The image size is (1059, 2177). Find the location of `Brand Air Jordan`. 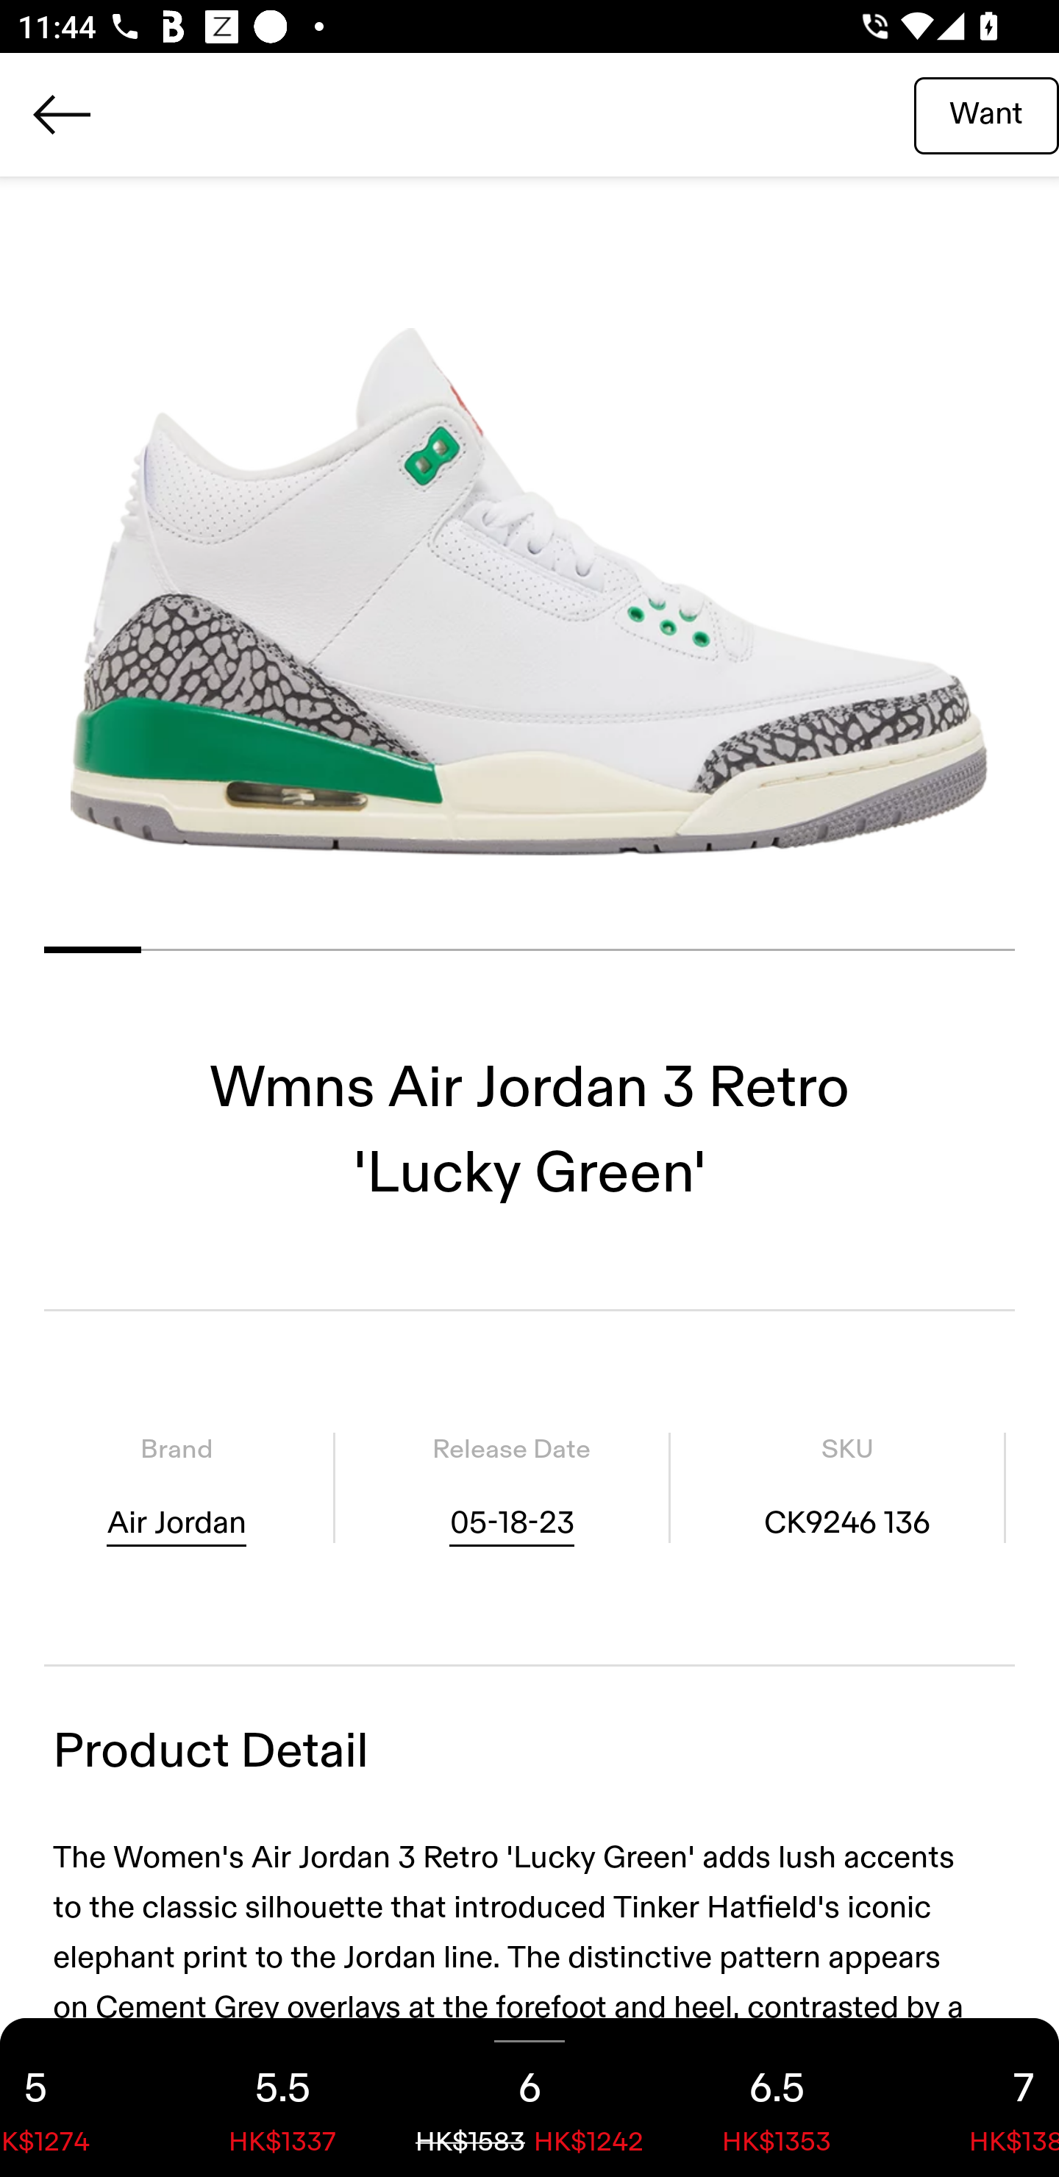

Brand Air Jordan is located at coordinates (176, 1486).